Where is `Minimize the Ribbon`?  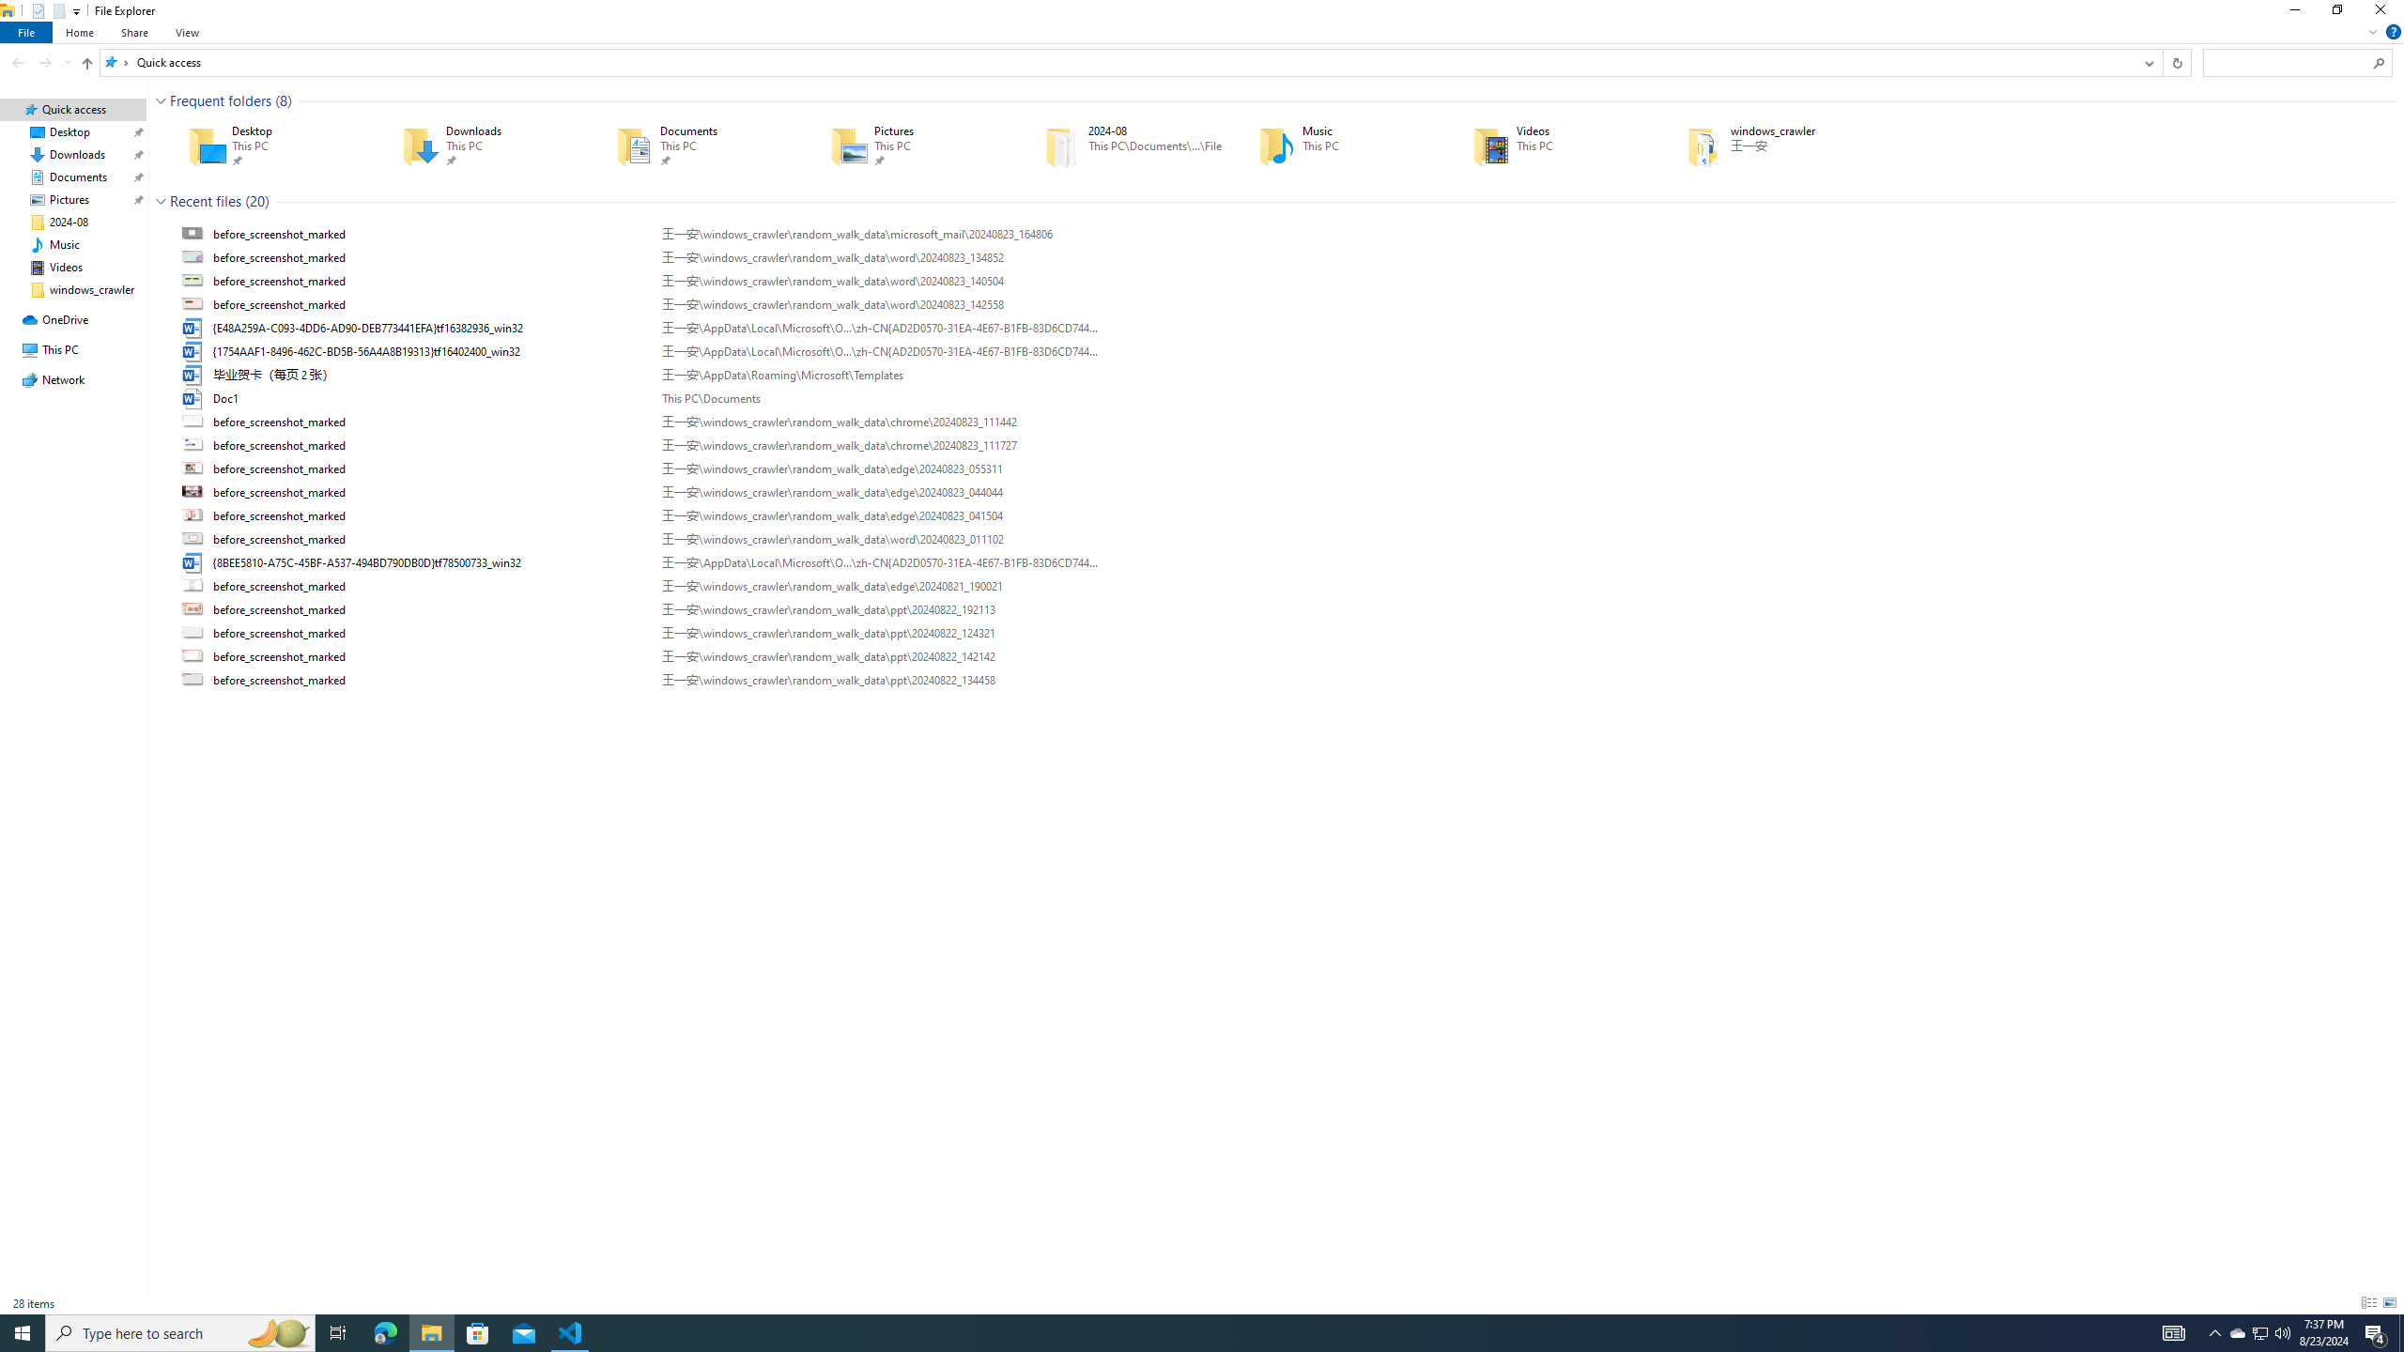 Minimize the Ribbon is located at coordinates (2372, 32).